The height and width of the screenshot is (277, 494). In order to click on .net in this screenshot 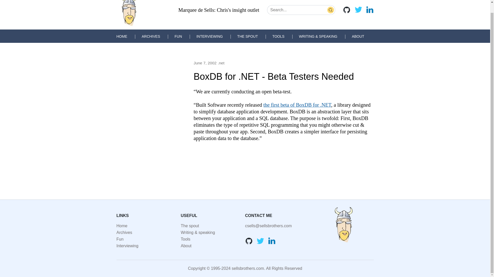, I will do `click(221, 63)`.